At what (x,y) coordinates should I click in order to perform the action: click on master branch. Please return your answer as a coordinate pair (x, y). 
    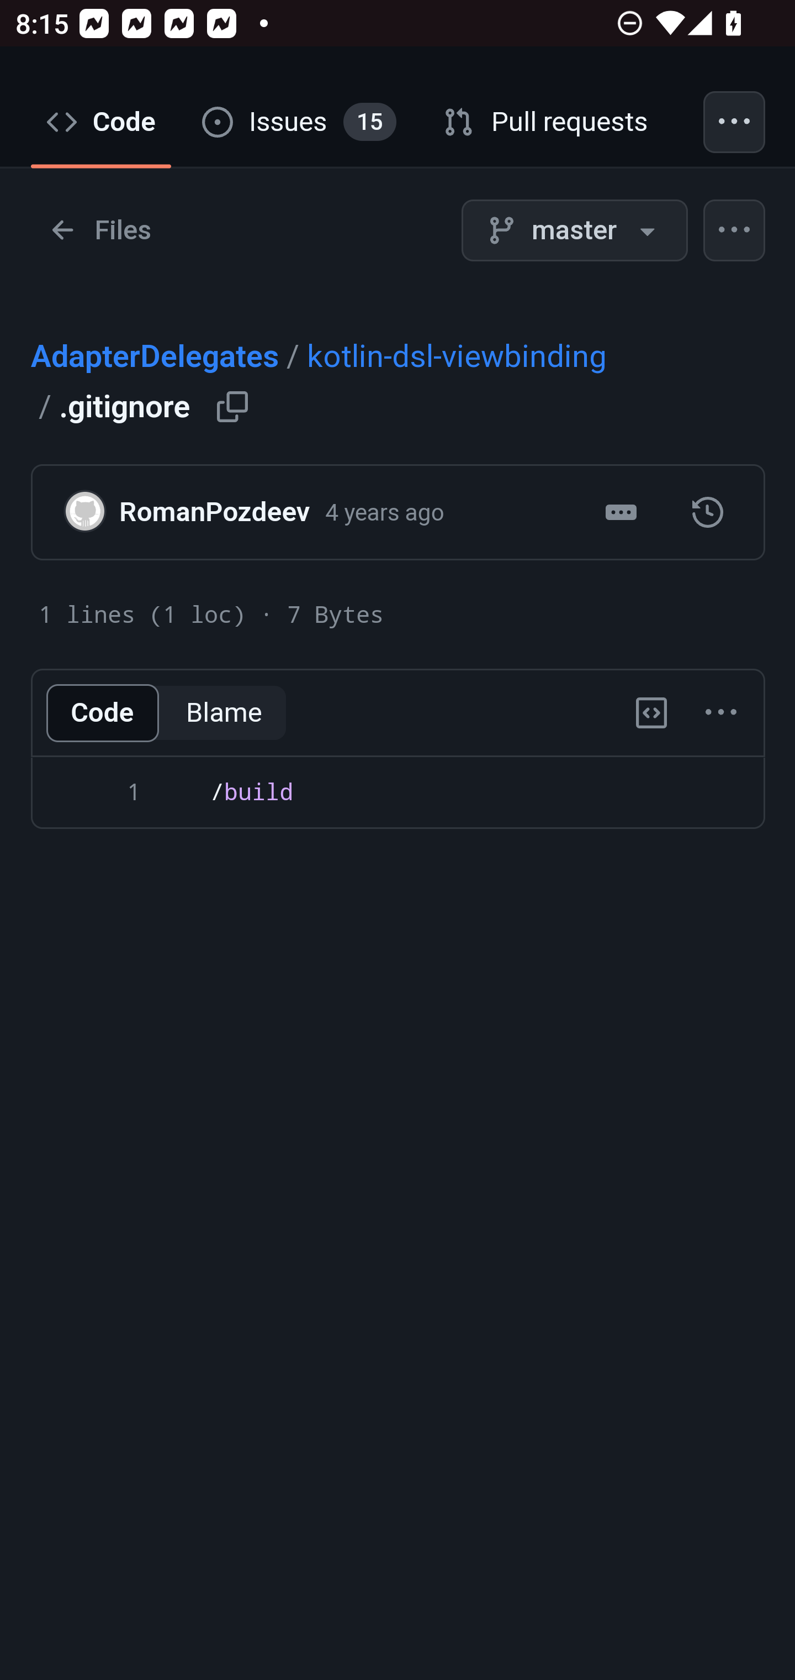
    Looking at the image, I should click on (574, 231).